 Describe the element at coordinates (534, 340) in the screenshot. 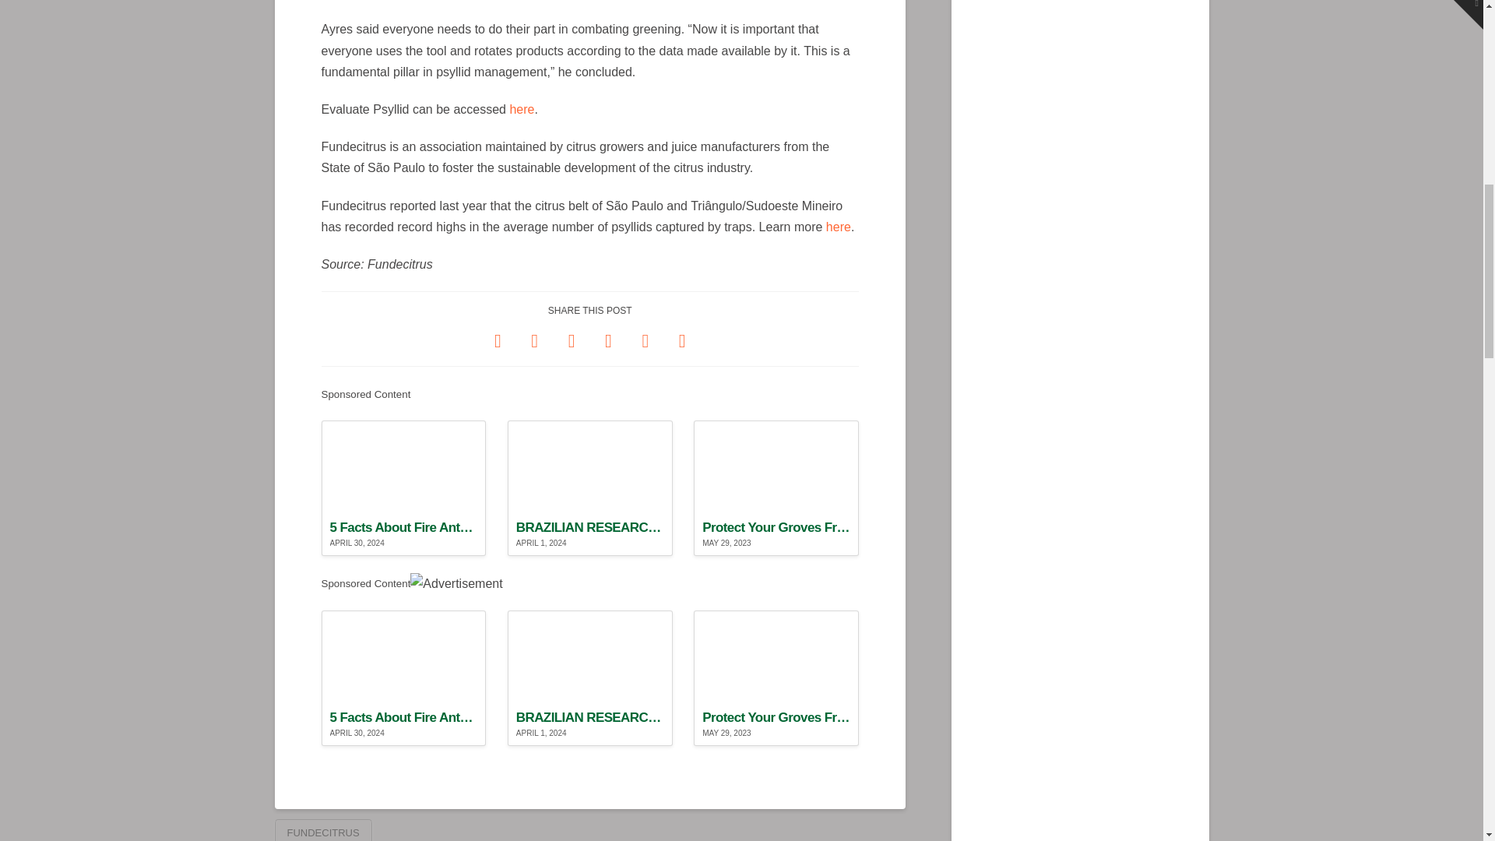

I see `Share on X` at that location.